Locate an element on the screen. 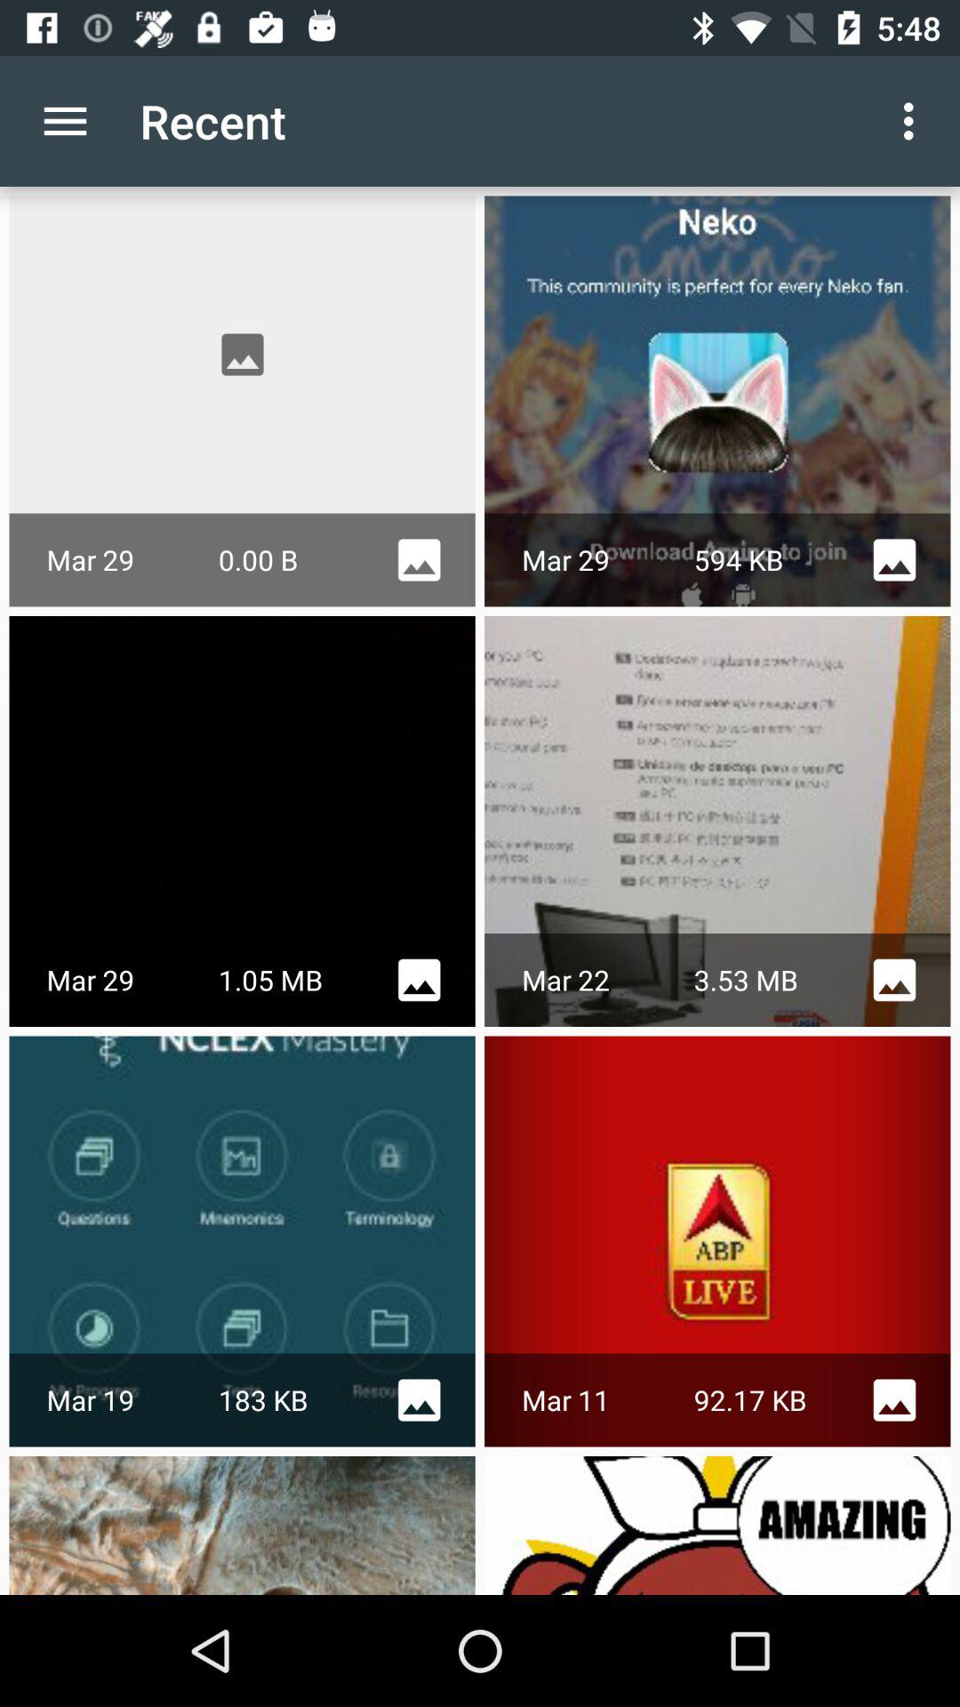 Image resolution: width=960 pixels, height=1707 pixels. click the app next to recent app is located at coordinates (65, 121).